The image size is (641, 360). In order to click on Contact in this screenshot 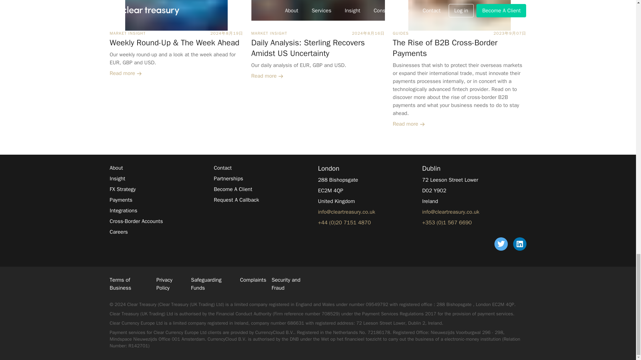, I will do `click(222, 168)`.